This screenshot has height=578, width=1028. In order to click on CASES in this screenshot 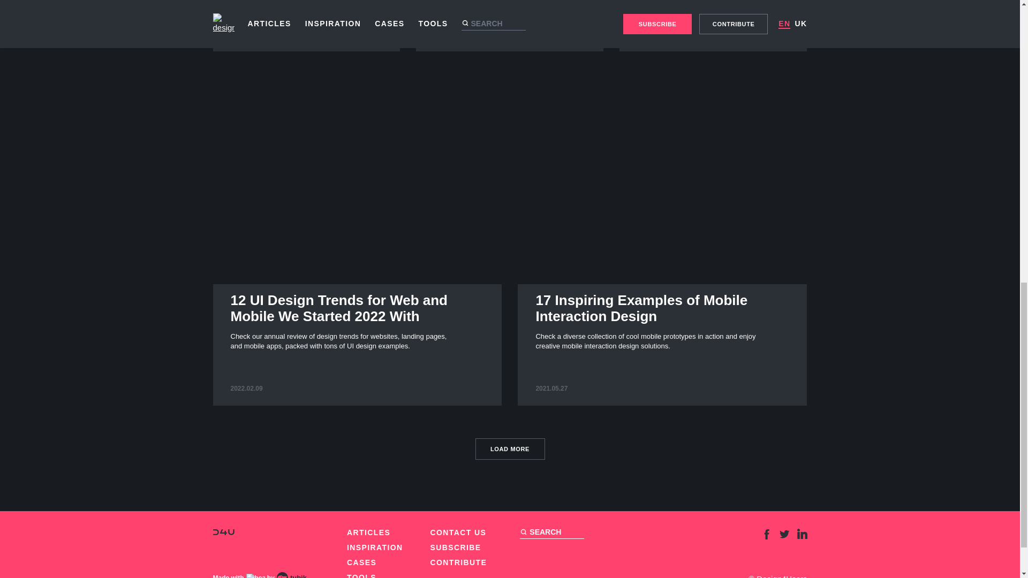, I will do `click(510, 448)`.